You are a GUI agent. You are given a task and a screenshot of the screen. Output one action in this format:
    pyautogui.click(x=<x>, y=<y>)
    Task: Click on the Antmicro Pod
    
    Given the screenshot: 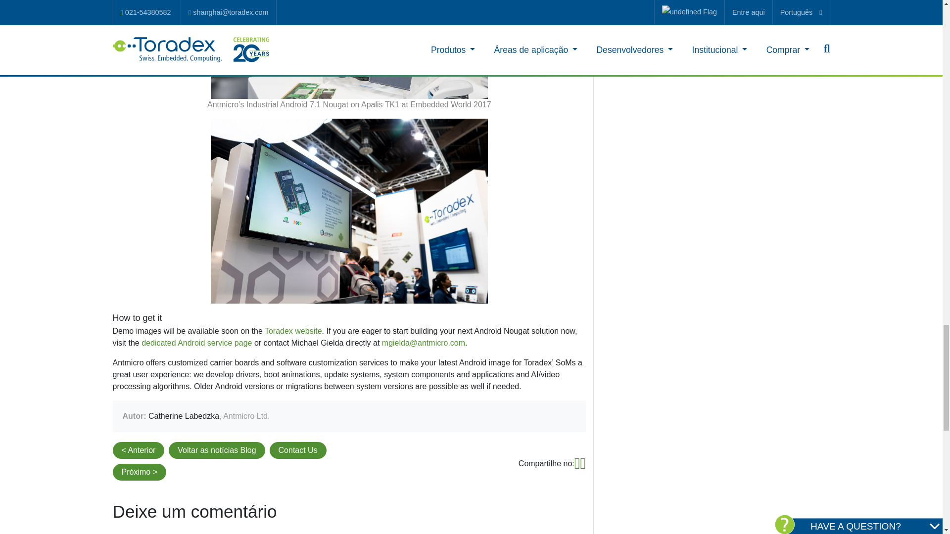 What is the action you would take?
    pyautogui.click(x=349, y=211)
    